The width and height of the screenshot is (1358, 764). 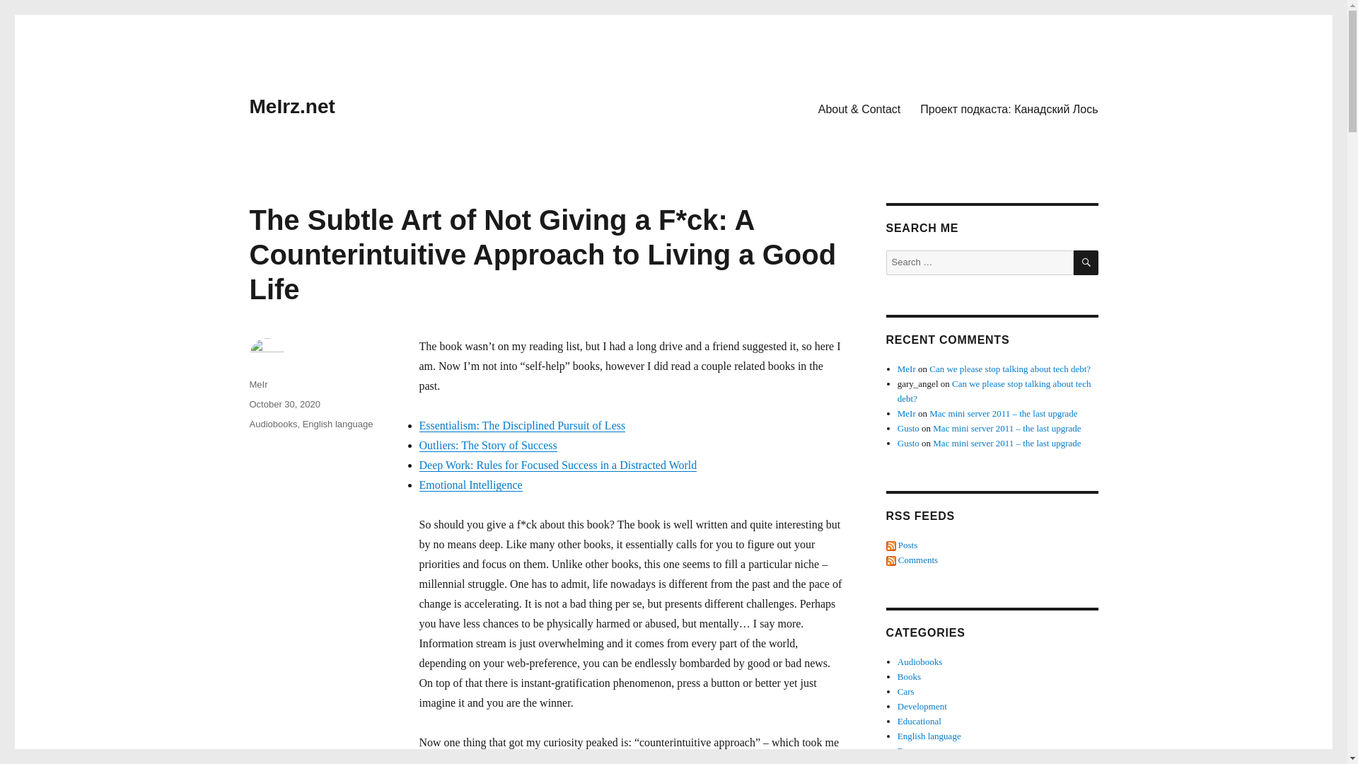 I want to click on Posts, so click(x=901, y=545).